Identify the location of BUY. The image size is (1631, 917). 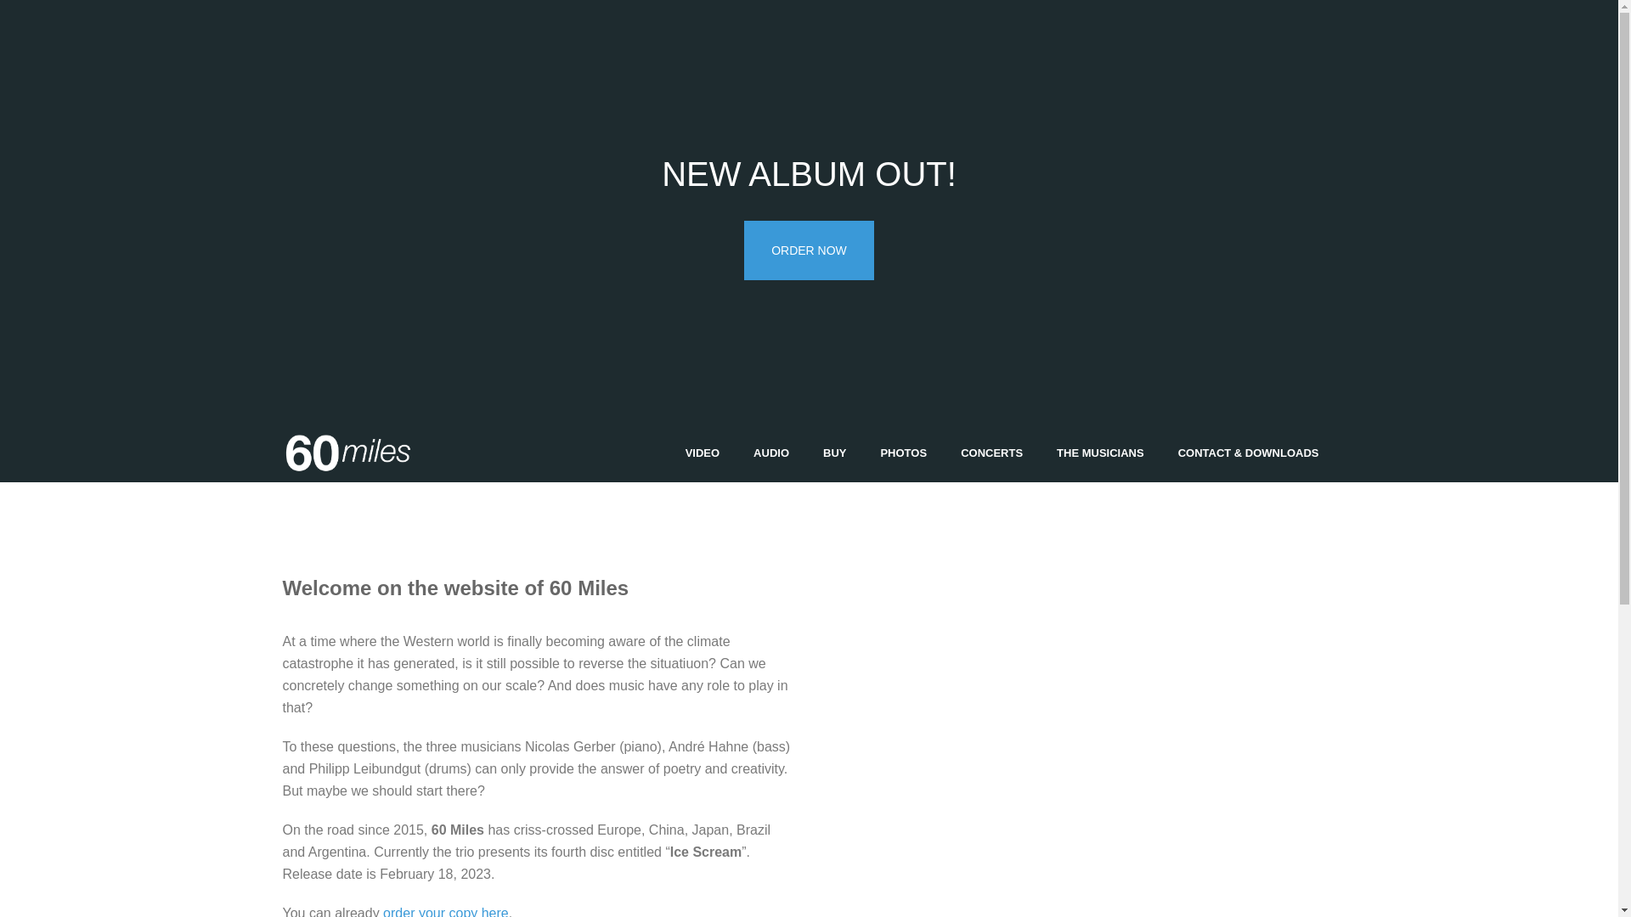
(834, 453).